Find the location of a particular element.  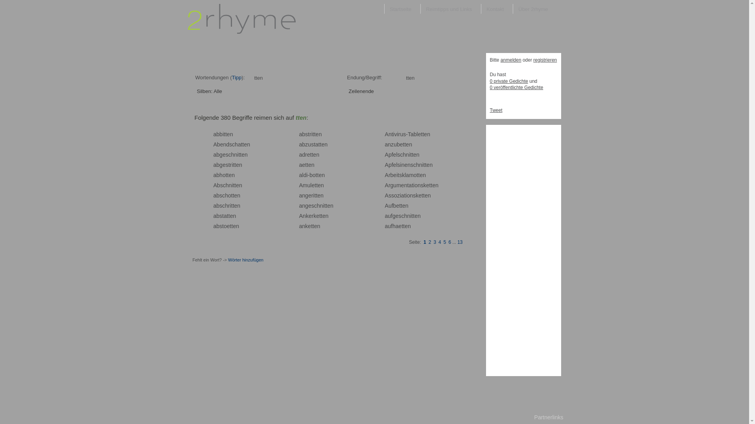

b is located at coordinates (218, 206).